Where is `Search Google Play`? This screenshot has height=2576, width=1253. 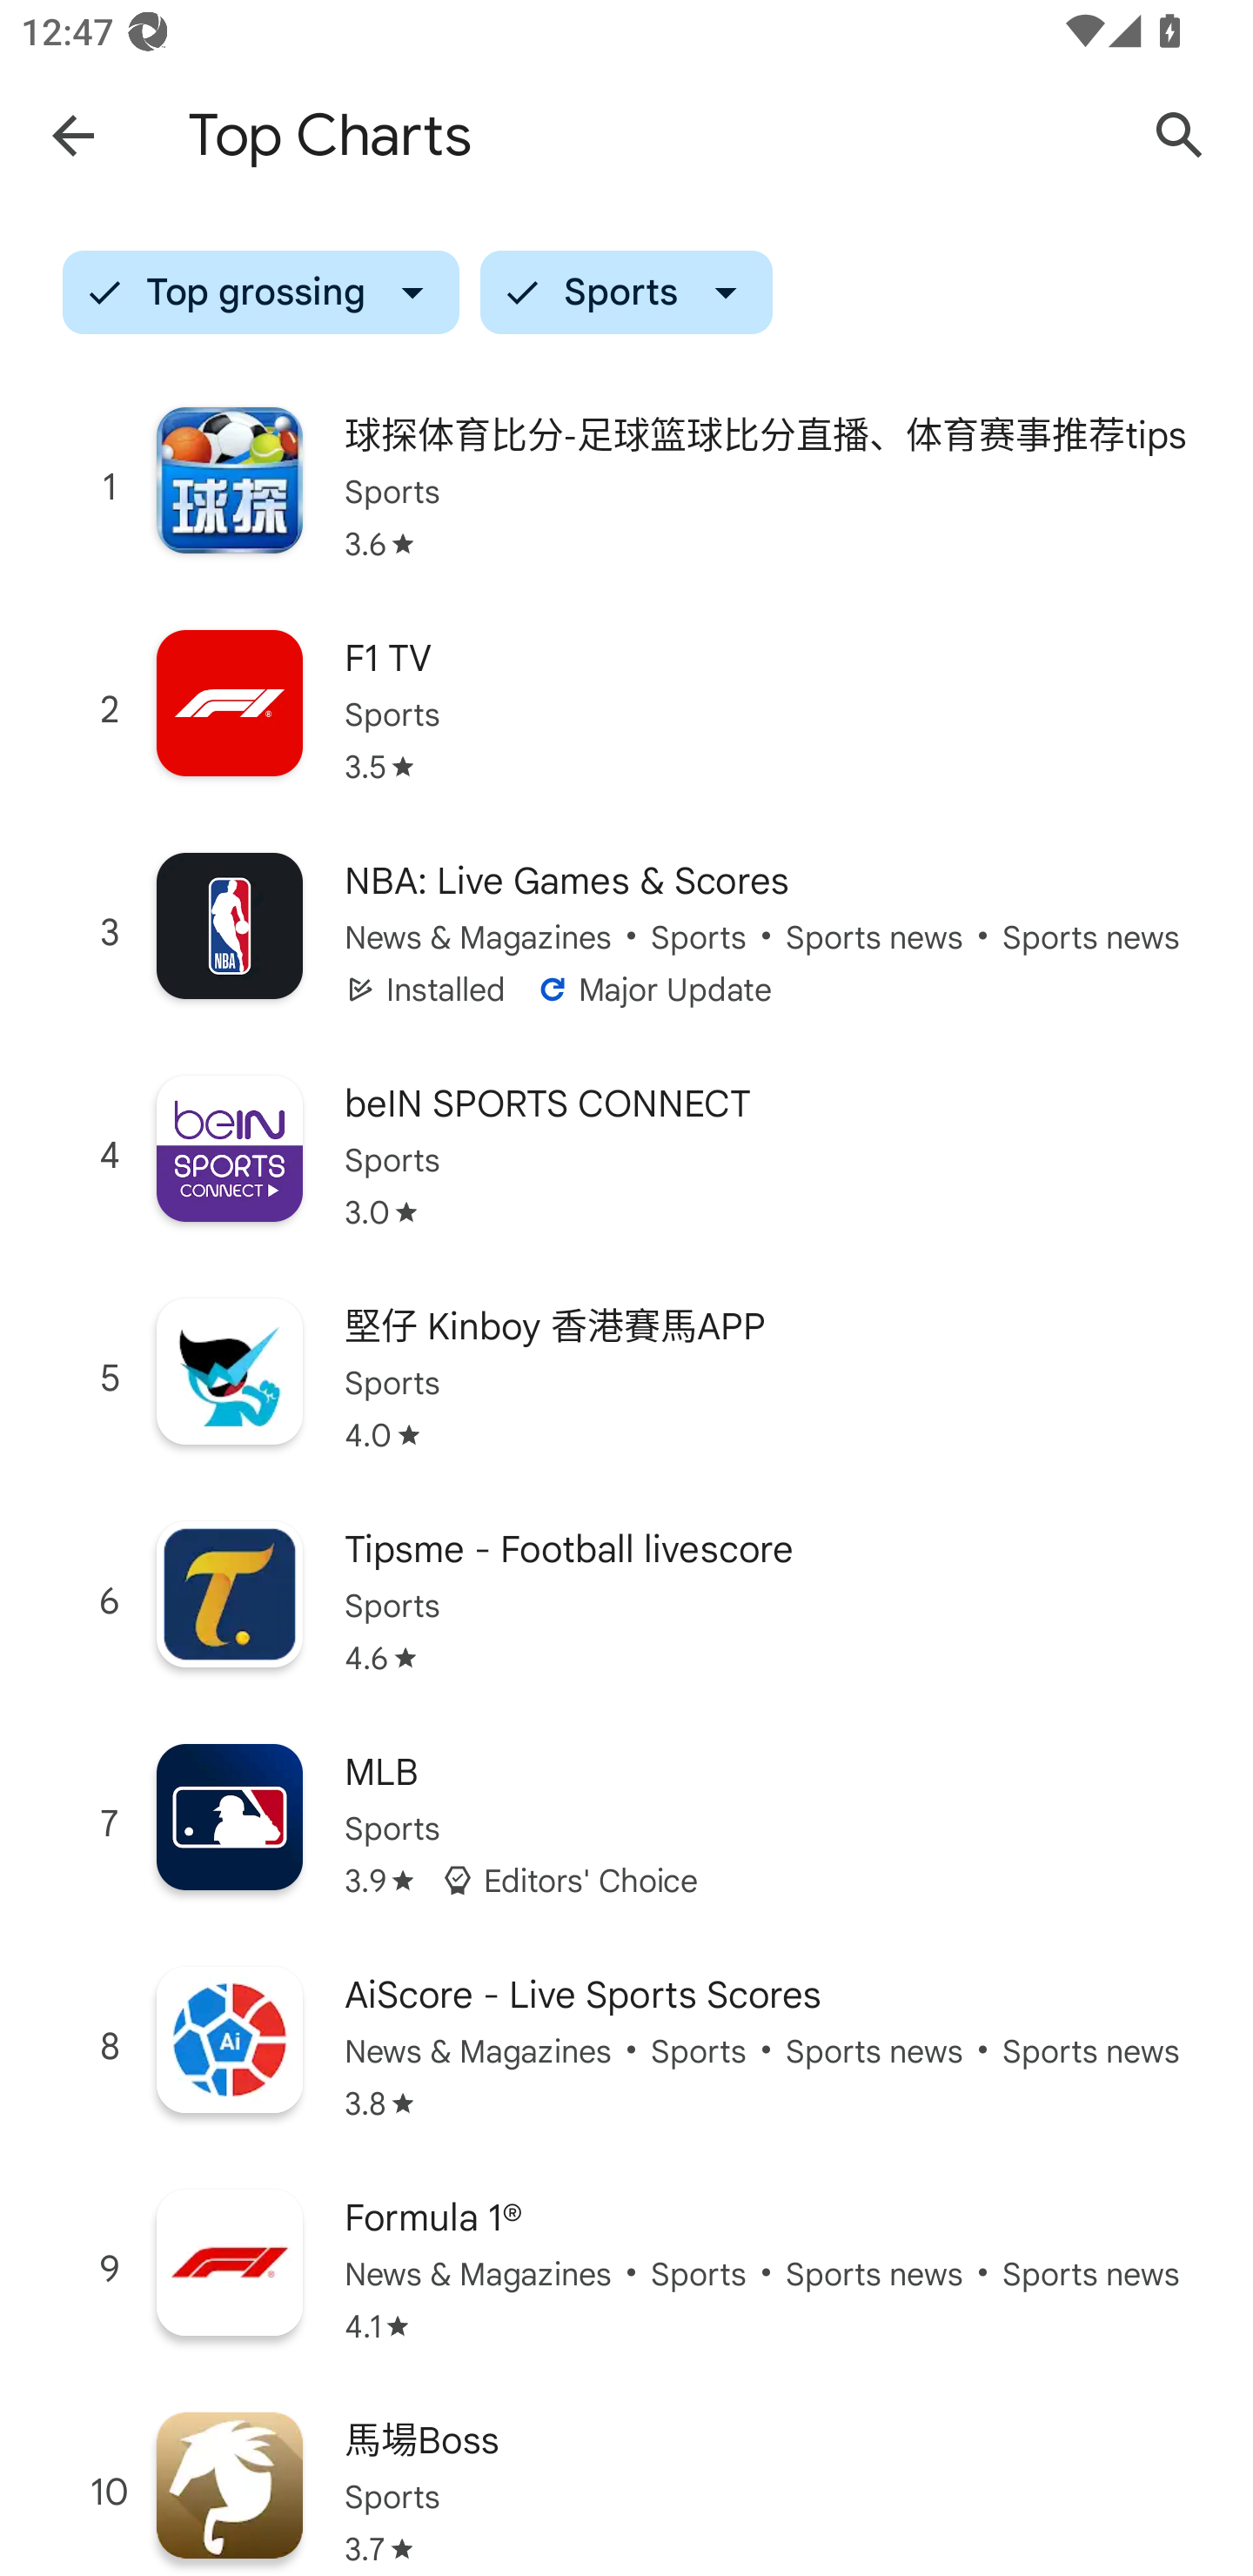 Search Google Play is located at coordinates (1180, 134).